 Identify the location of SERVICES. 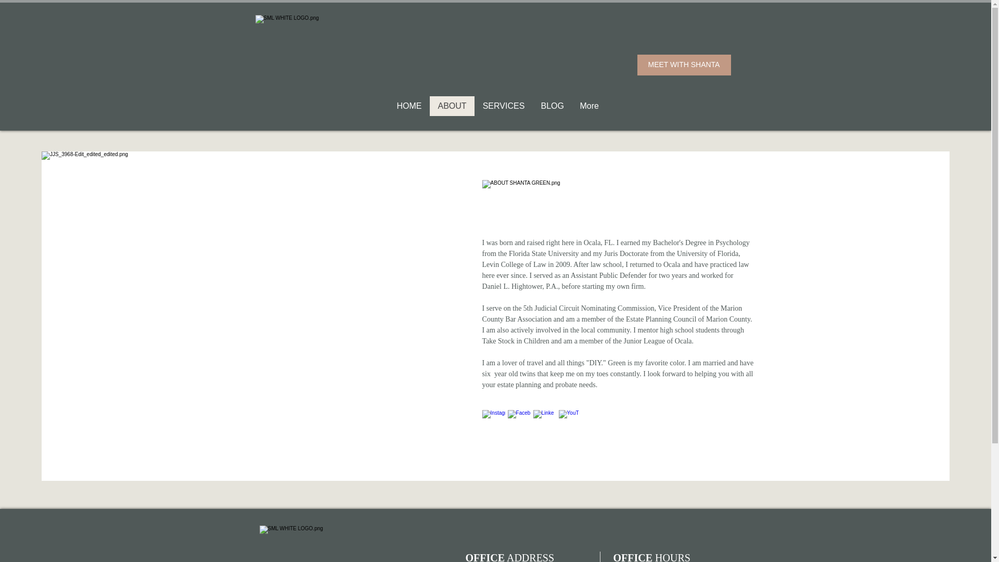
(504, 106).